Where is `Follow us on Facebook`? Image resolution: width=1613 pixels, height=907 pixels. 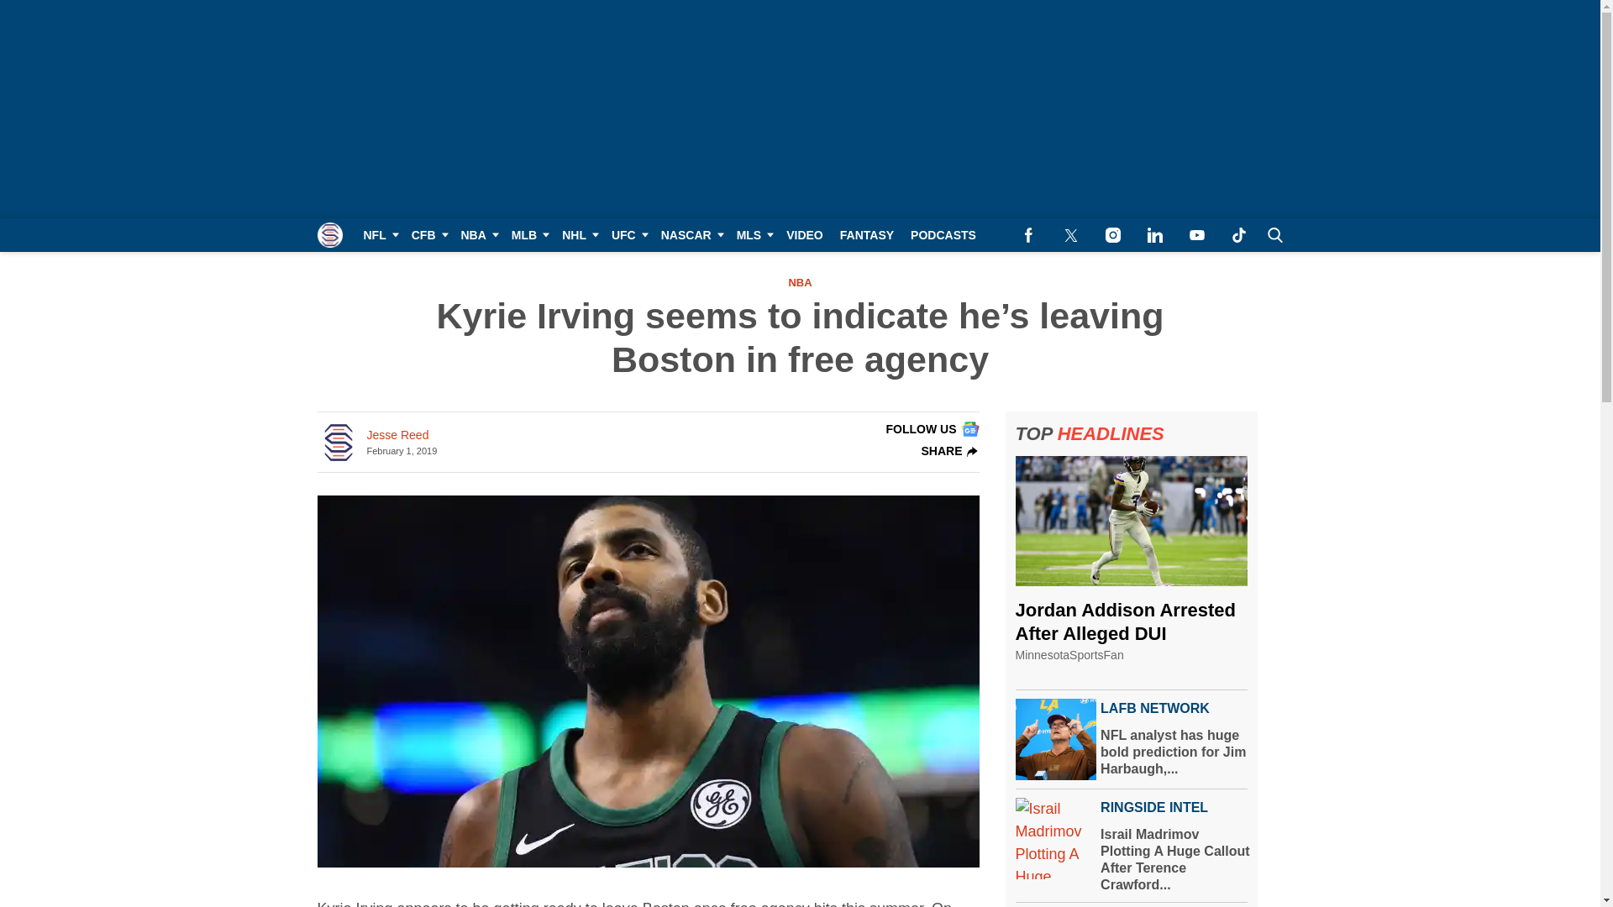 Follow us on Facebook is located at coordinates (1028, 235).